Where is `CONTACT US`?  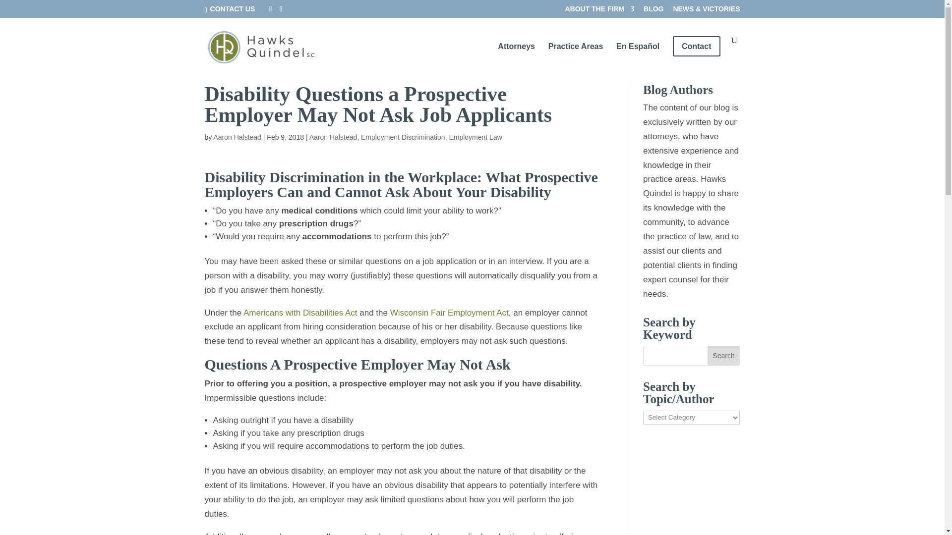 CONTACT US is located at coordinates (232, 8).